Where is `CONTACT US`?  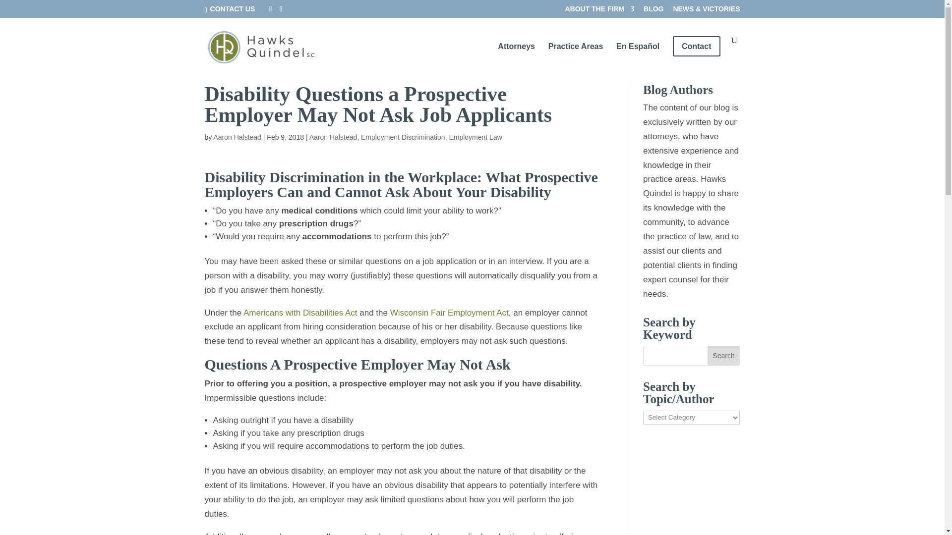 CONTACT US is located at coordinates (232, 8).